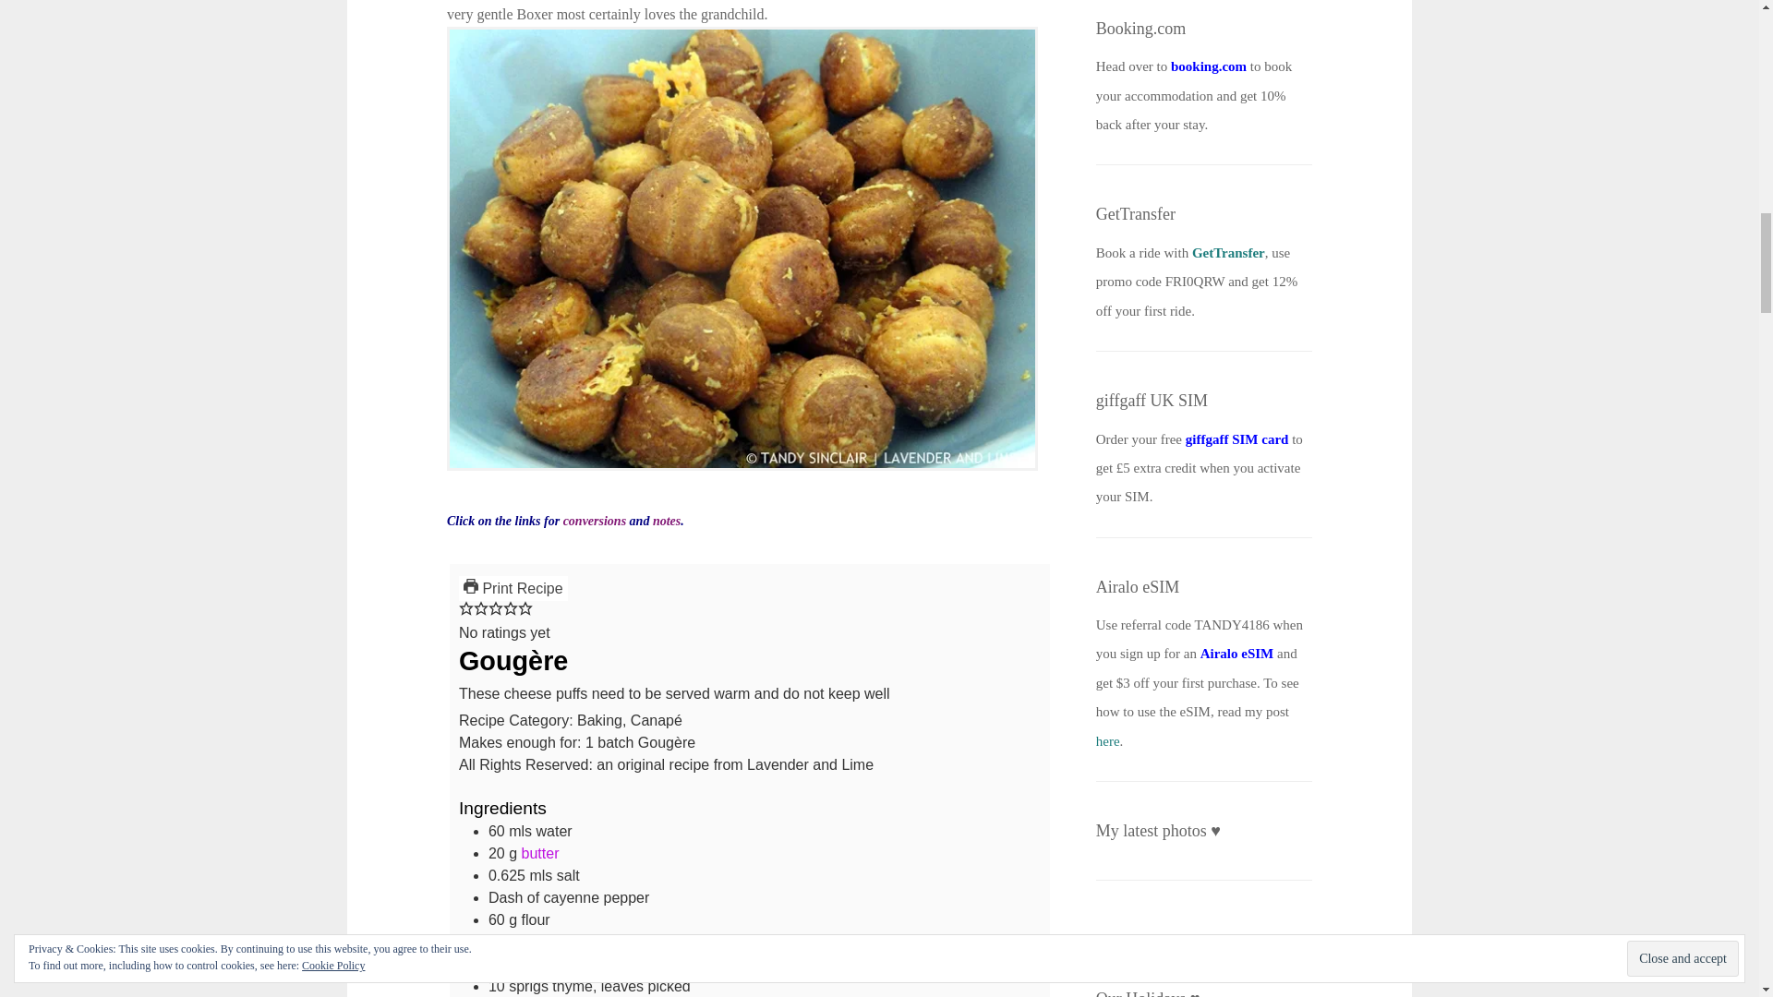 This screenshot has width=1773, height=997. What do you see at coordinates (513, 589) in the screenshot?
I see `Print Recipe` at bounding box center [513, 589].